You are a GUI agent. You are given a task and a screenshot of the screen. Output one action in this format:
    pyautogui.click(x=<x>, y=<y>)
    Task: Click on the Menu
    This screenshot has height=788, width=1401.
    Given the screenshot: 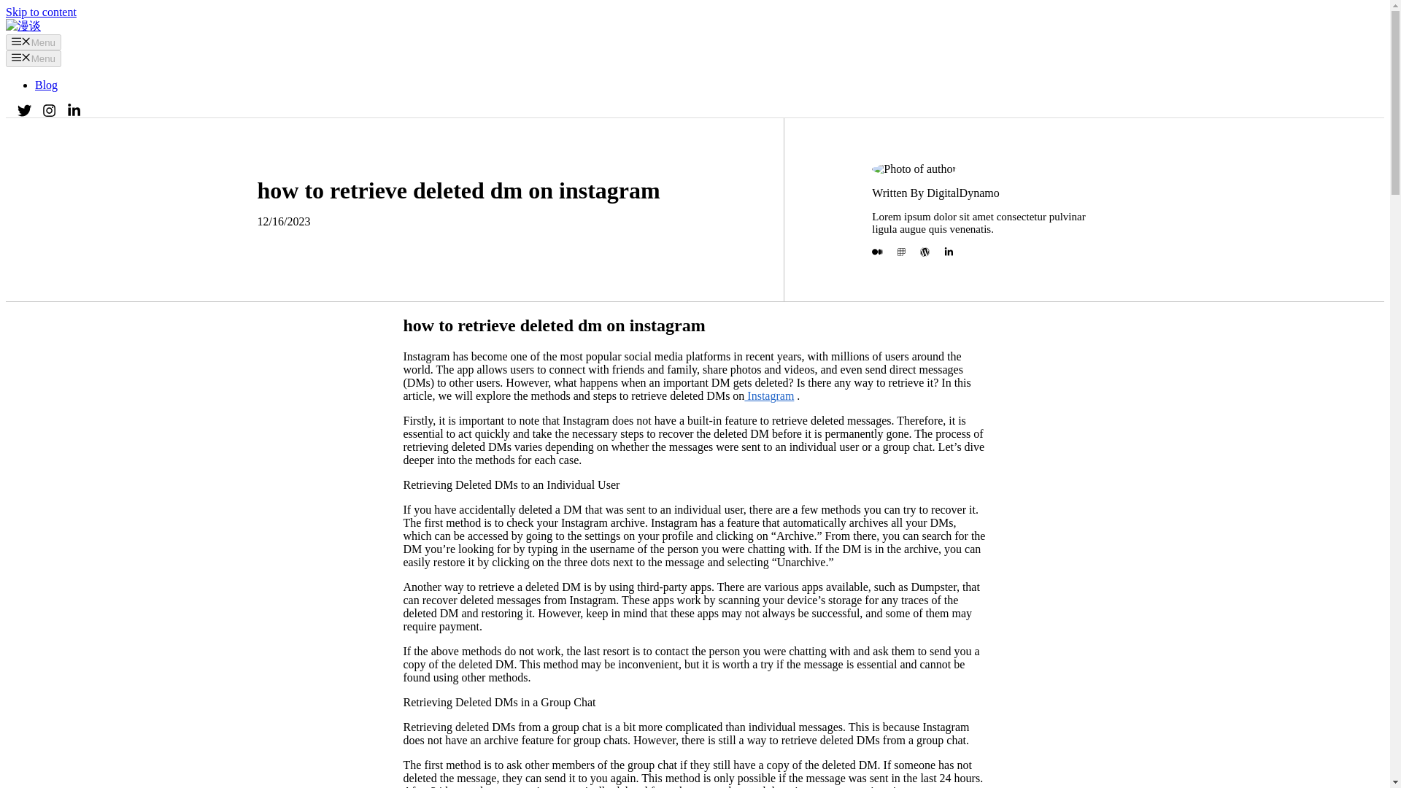 What is the action you would take?
    pyautogui.click(x=34, y=58)
    